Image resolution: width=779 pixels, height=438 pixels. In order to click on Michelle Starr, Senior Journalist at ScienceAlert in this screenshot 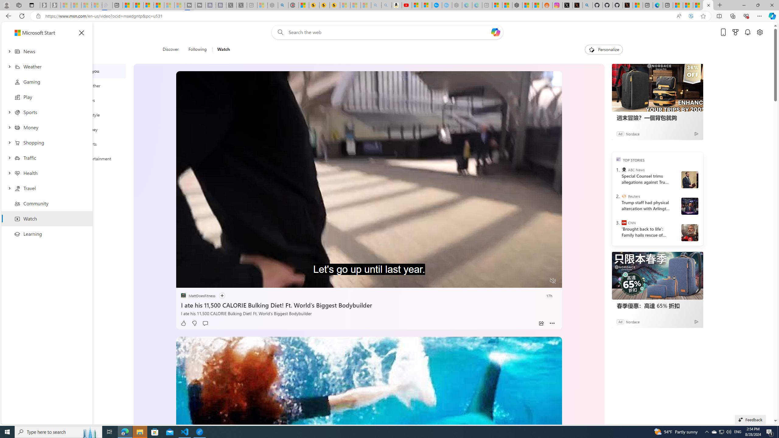, I will do `click(335, 5)`.